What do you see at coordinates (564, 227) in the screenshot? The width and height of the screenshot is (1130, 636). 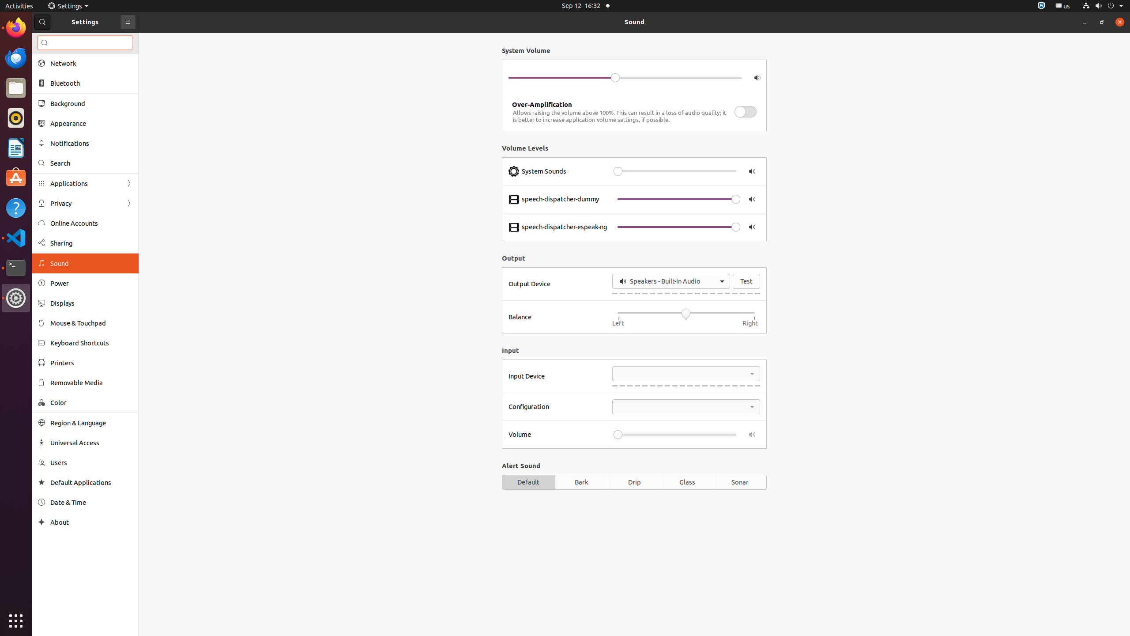 I see `speech-dispatcher-espeak-ng` at bounding box center [564, 227].